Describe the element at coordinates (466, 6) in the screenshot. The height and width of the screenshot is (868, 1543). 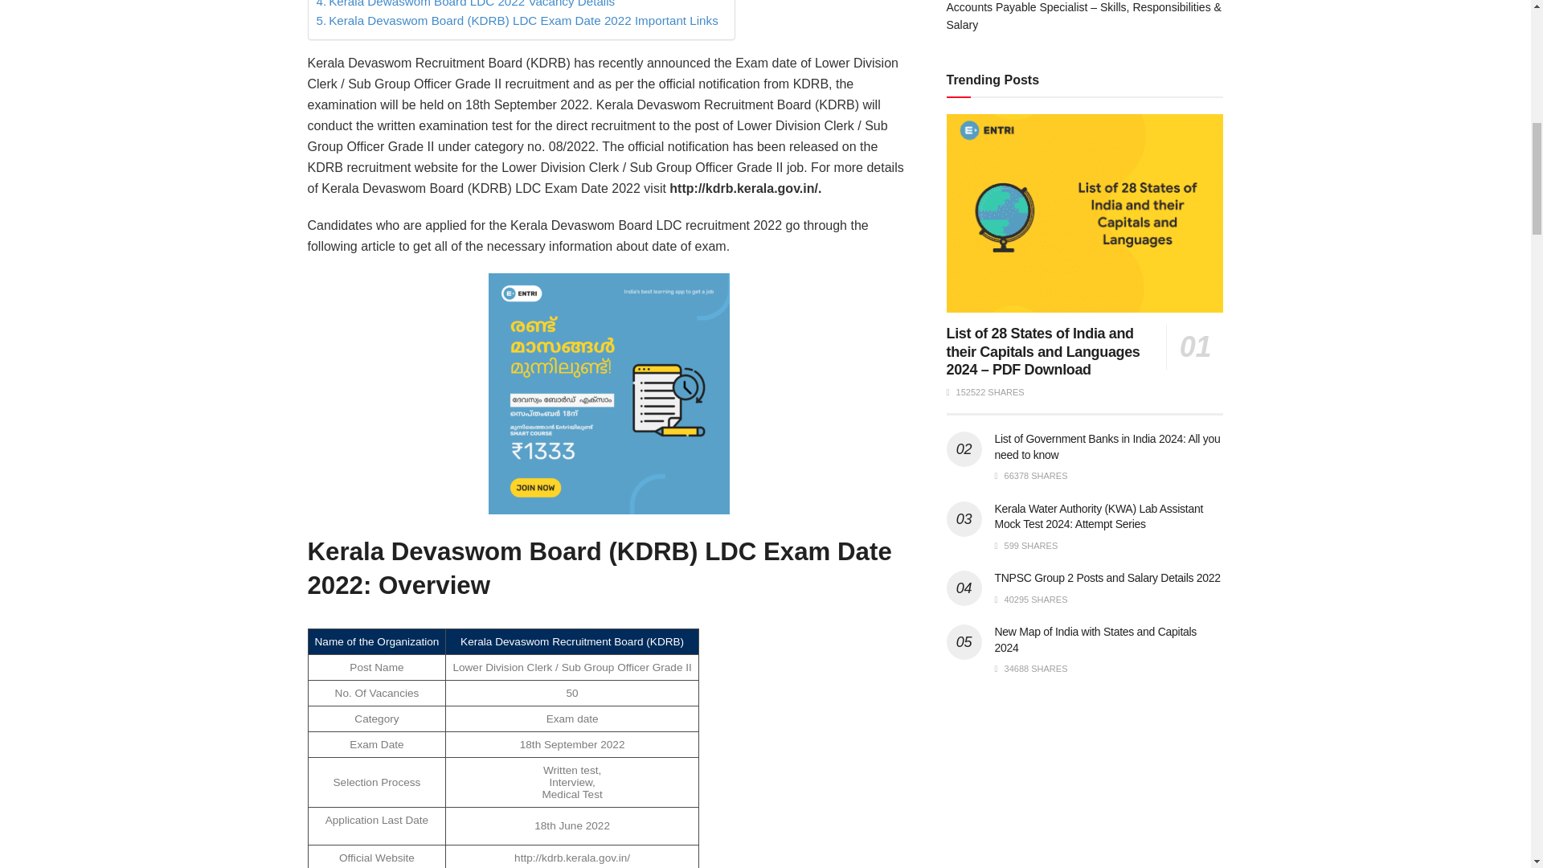
I see `Kerala Dewaswom Board LDC 2022 Vacancy Details` at that location.